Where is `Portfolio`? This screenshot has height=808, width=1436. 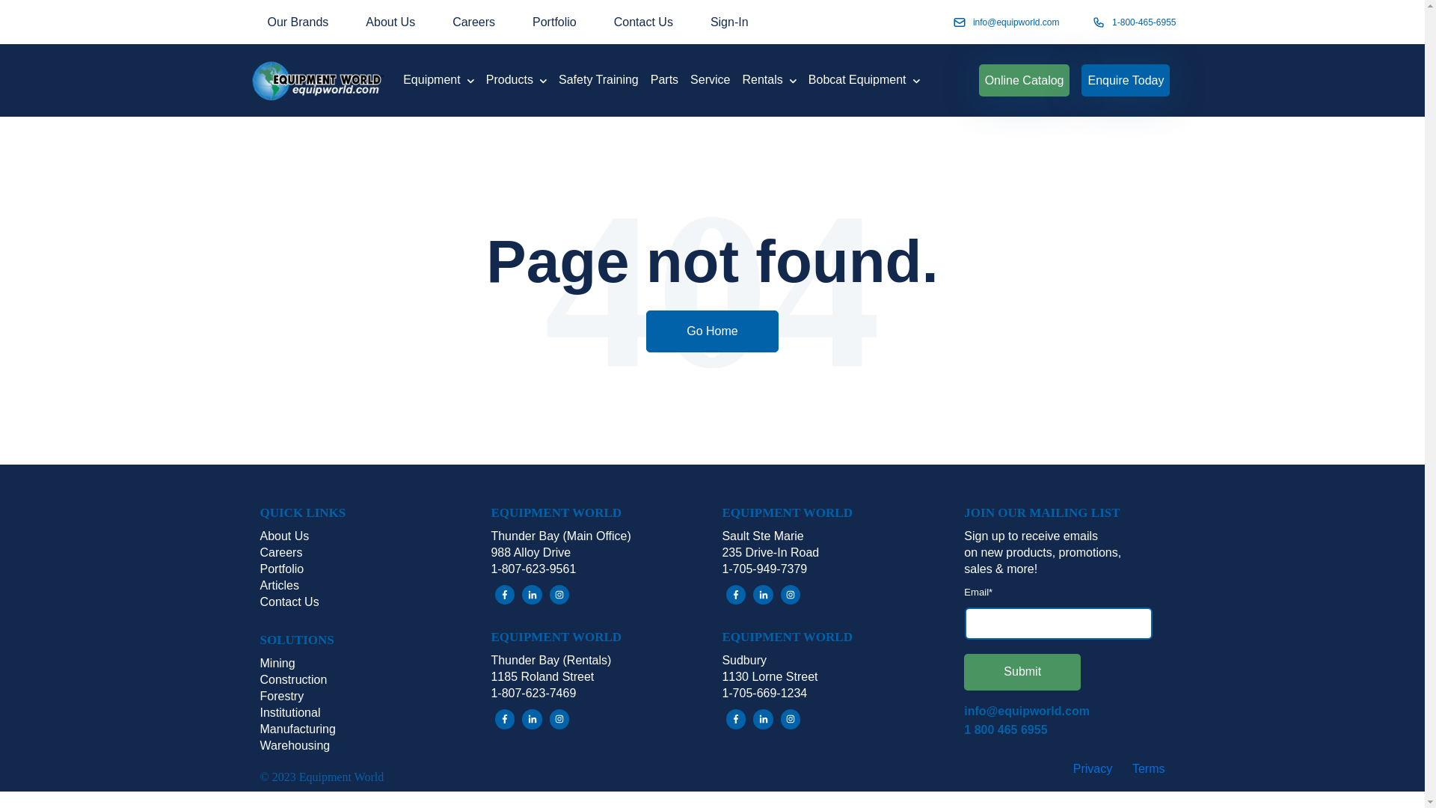 Portfolio is located at coordinates (555, 21).